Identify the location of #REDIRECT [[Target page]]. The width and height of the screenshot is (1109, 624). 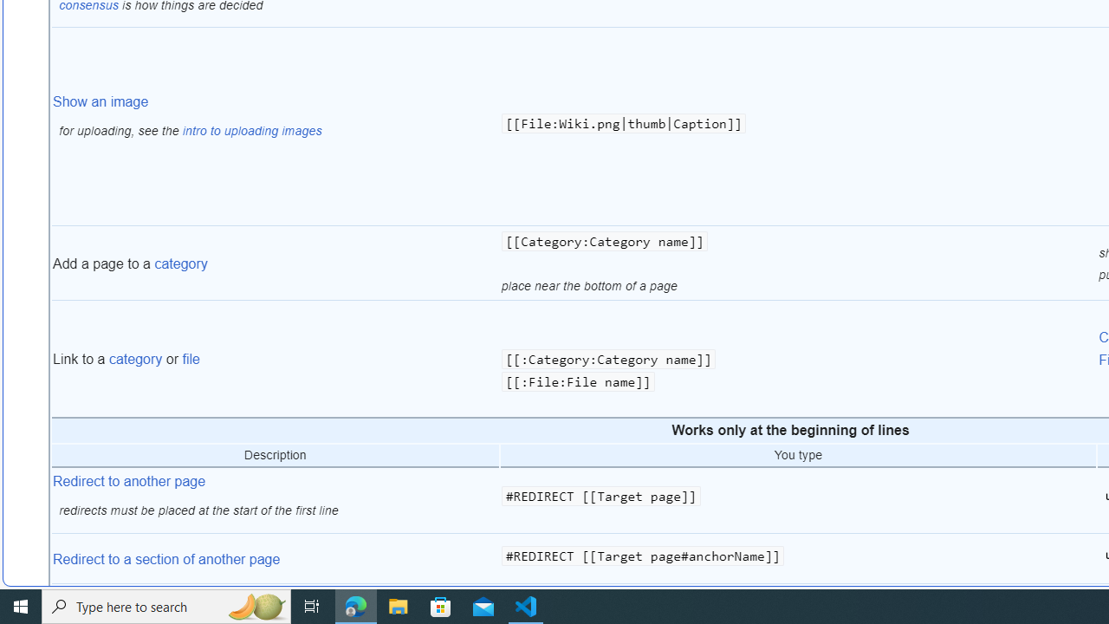
(798, 499).